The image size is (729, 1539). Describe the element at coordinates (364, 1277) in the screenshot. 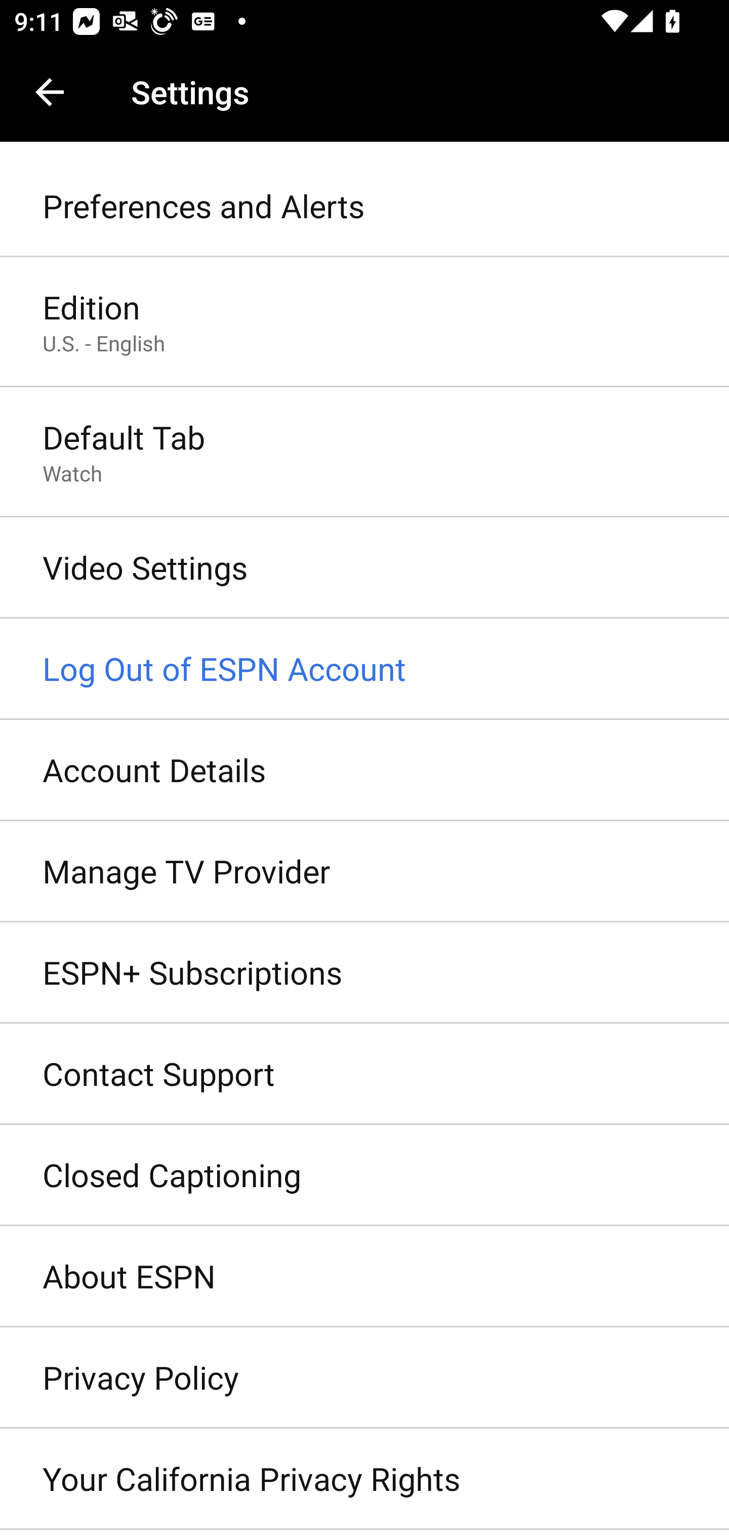

I see `About ESPN` at that location.